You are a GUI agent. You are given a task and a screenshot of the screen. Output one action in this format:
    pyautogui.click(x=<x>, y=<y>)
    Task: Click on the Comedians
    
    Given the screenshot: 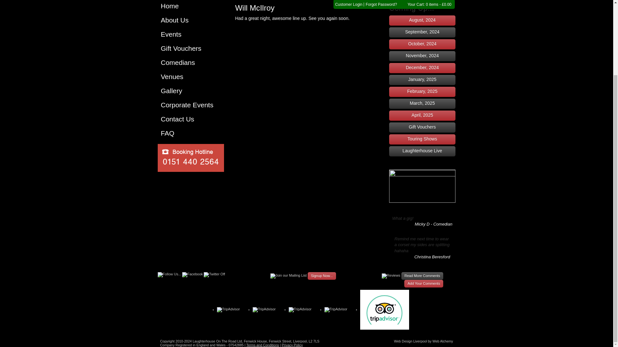 What is the action you would take?
    pyautogui.click(x=191, y=62)
    